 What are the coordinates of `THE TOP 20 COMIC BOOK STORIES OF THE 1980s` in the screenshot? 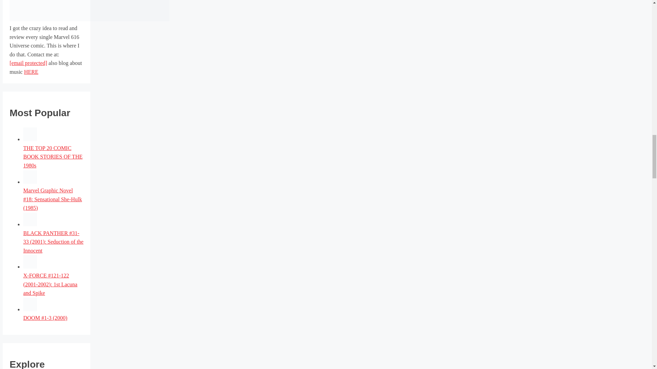 It's located at (53, 156).